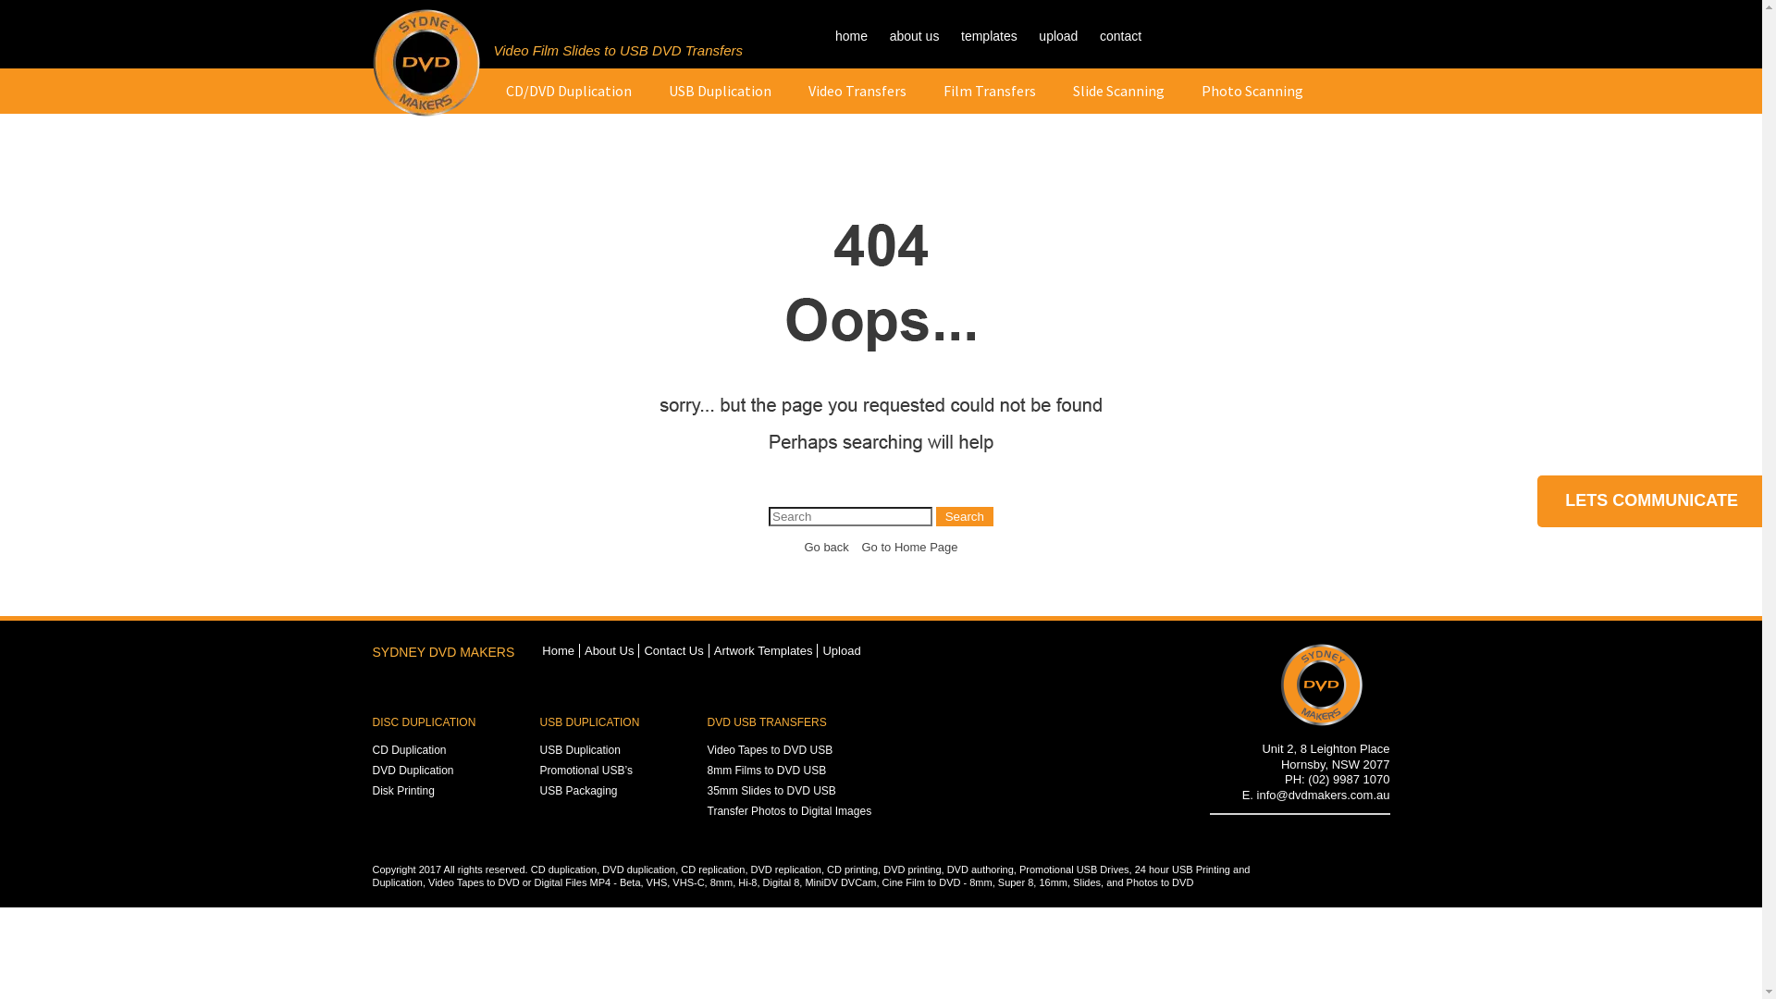  What do you see at coordinates (857, 91) in the screenshot?
I see `Video Transfers` at bounding box center [857, 91].